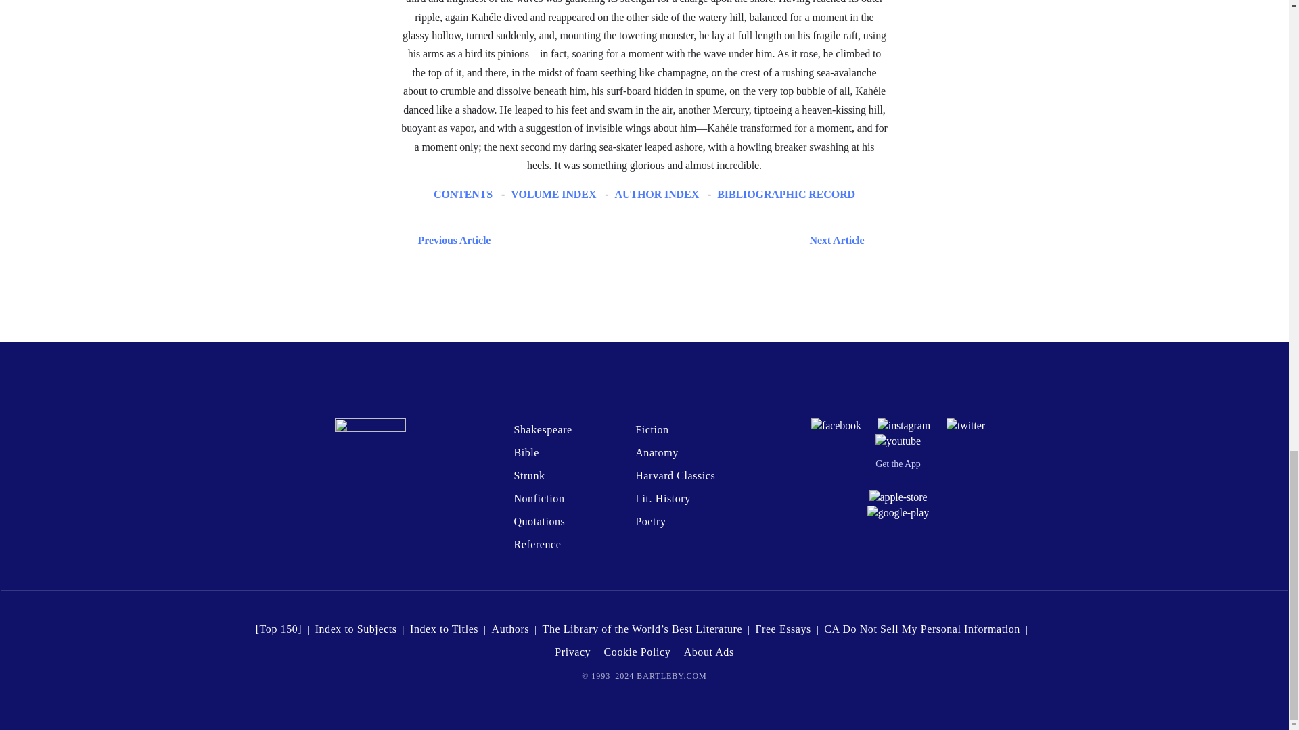  What do you see at coordinates (785, 193) in the screenshot?
I see `BIBLIOGRAPHIC RECORD` at bounding box center [785, 193].